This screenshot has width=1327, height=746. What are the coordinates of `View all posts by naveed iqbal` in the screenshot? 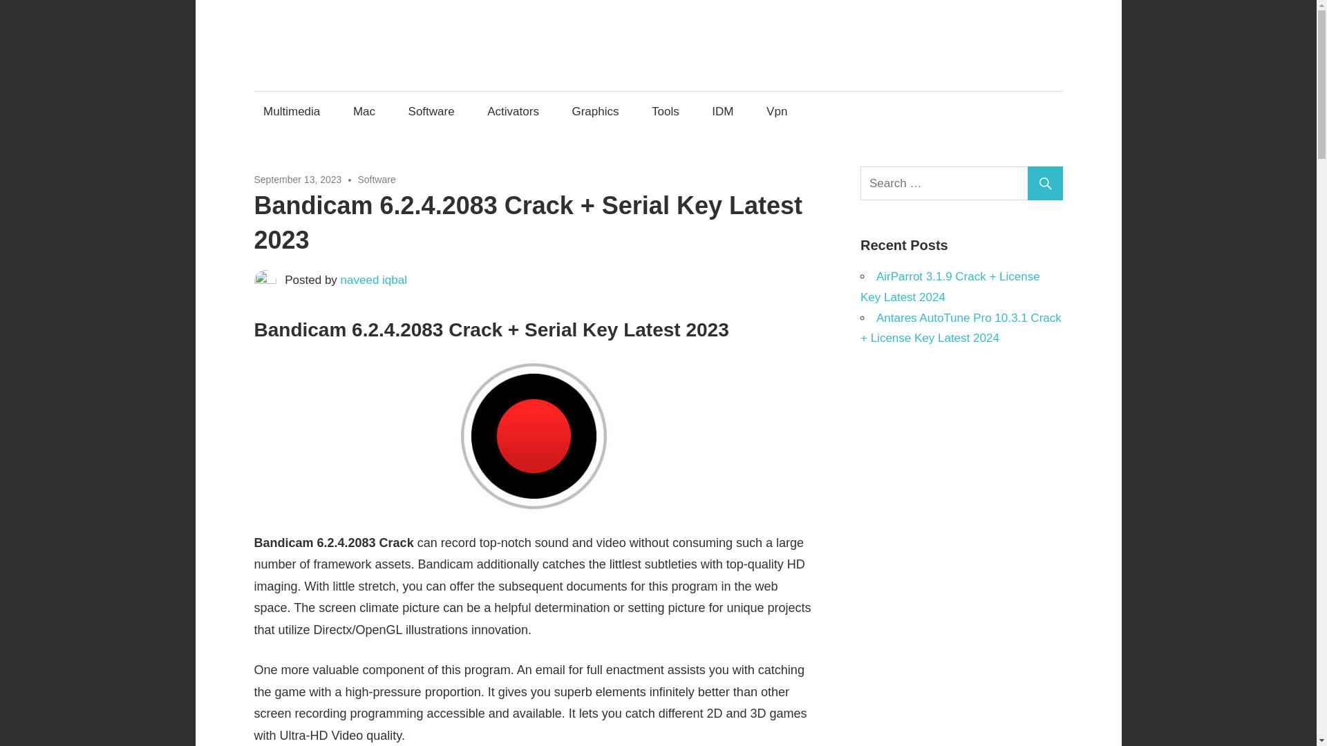 It's located at (374, 280).